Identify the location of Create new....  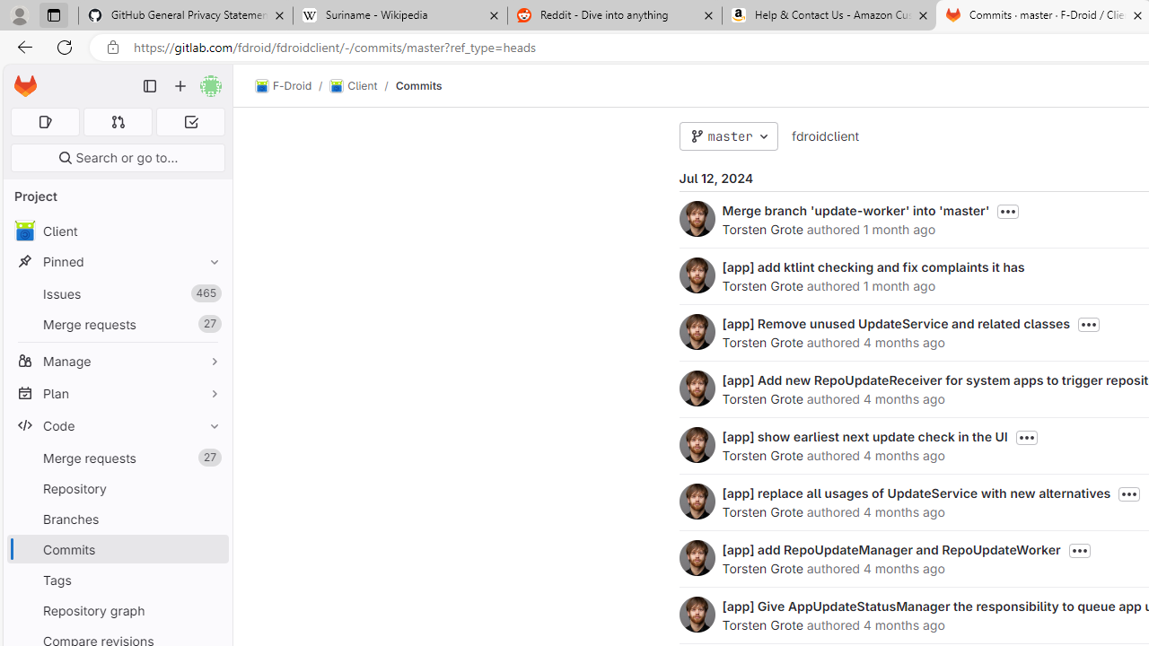
(180, 86).